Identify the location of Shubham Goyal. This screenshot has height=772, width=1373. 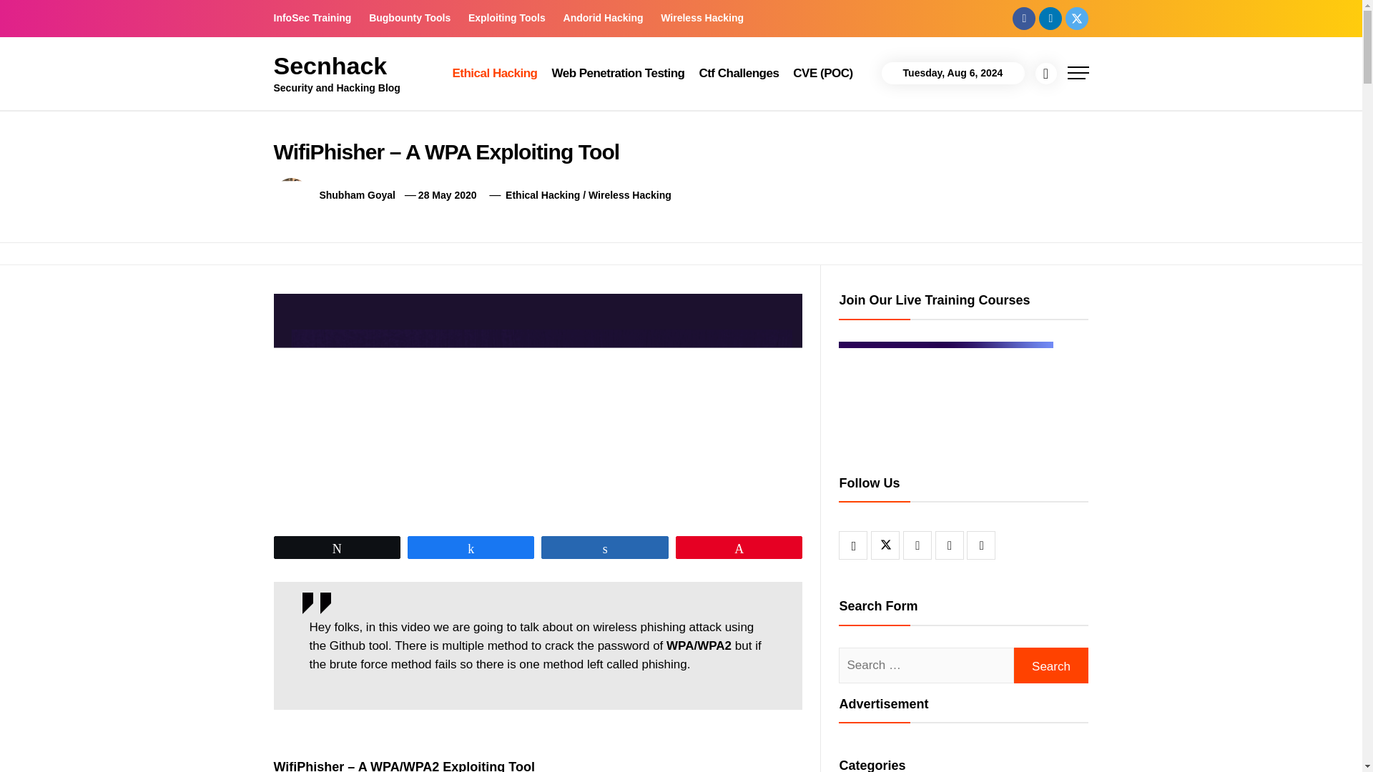
(356, 194).